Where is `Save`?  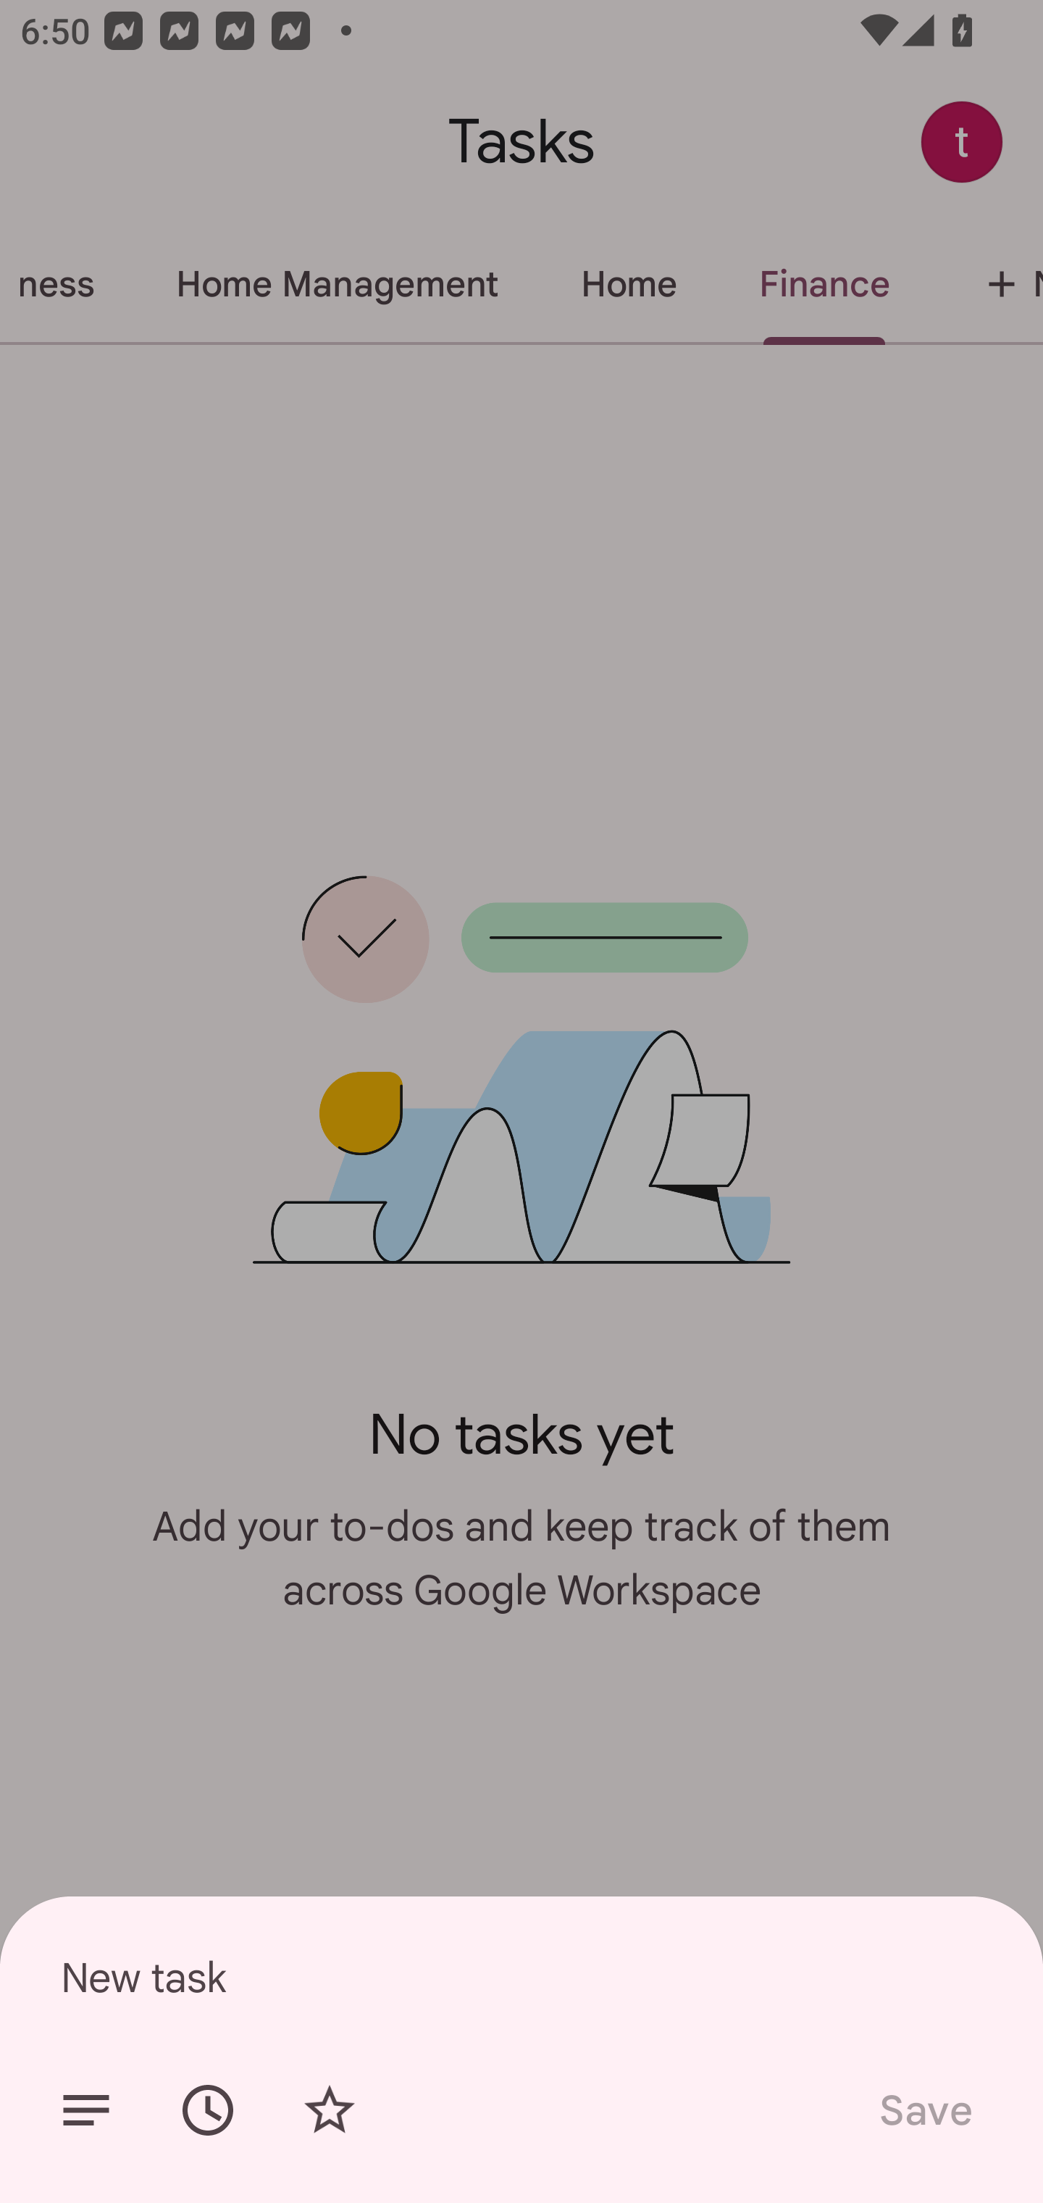
Save is located at coordinates (924, 2110).